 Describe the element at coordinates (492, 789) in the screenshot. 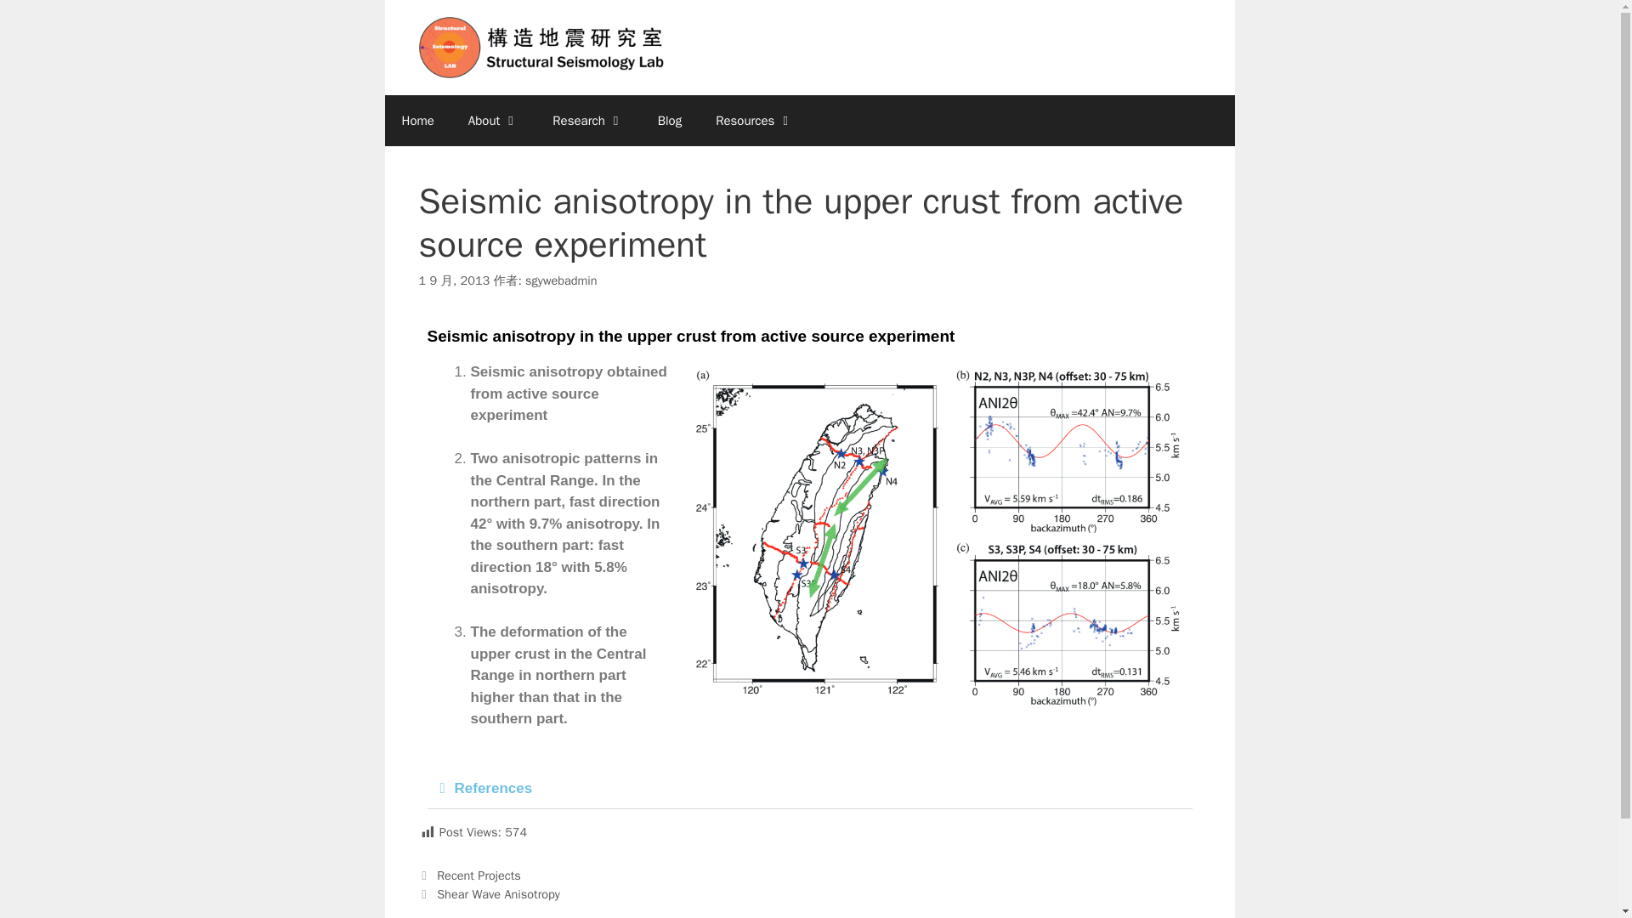

I see `References` at that location.